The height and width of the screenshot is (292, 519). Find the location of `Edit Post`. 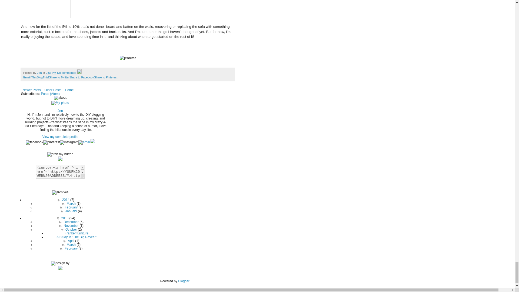

Edit Post is located at coordinates (79, 73).